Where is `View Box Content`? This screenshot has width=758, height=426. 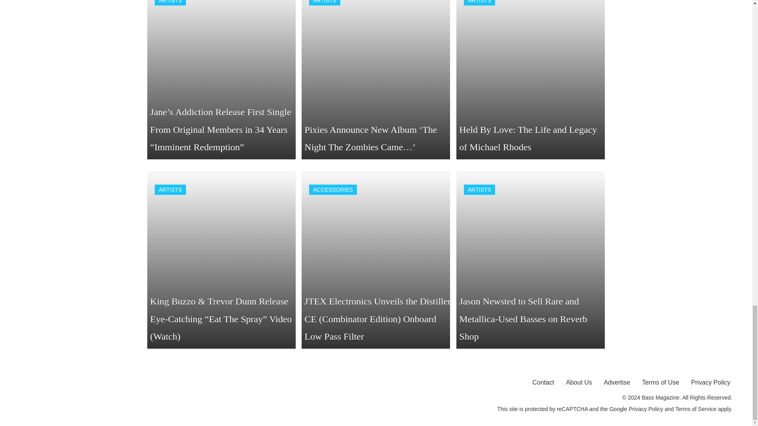
View Box Content is located at coordinates (221, 260).